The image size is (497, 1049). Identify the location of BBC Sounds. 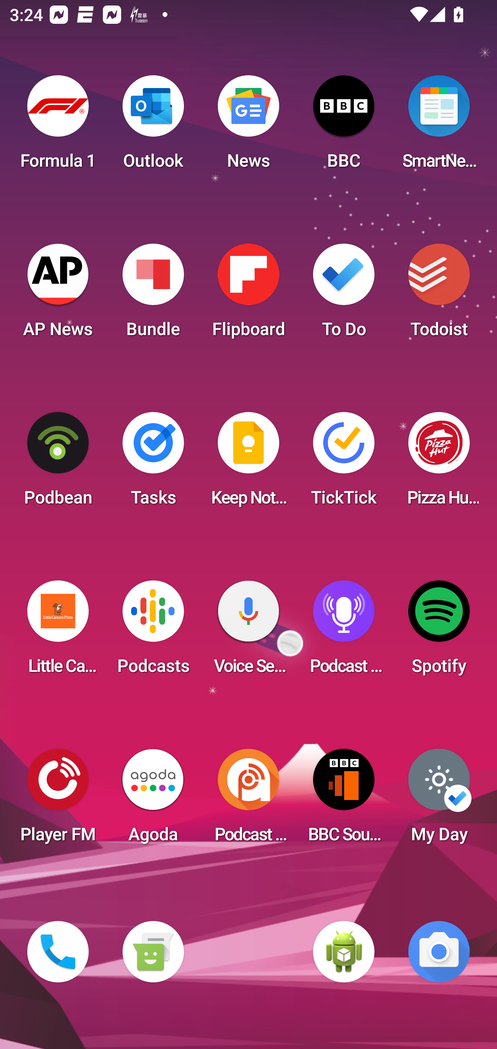
(344, 800).